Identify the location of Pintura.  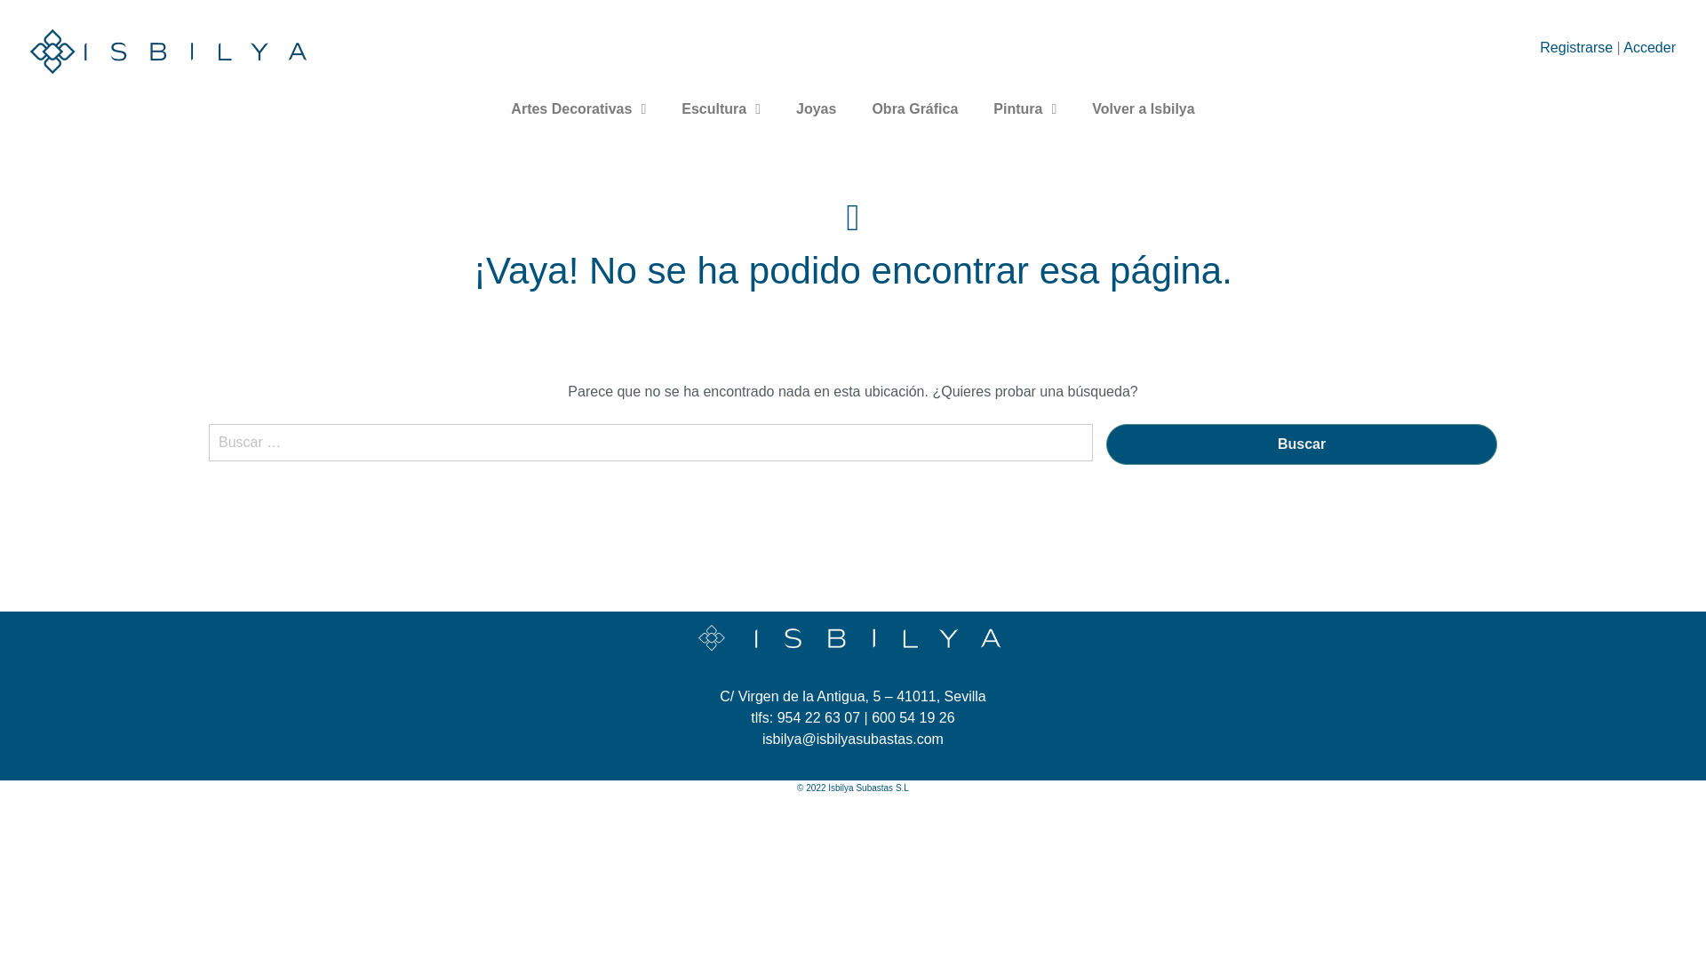
(1025, 108).